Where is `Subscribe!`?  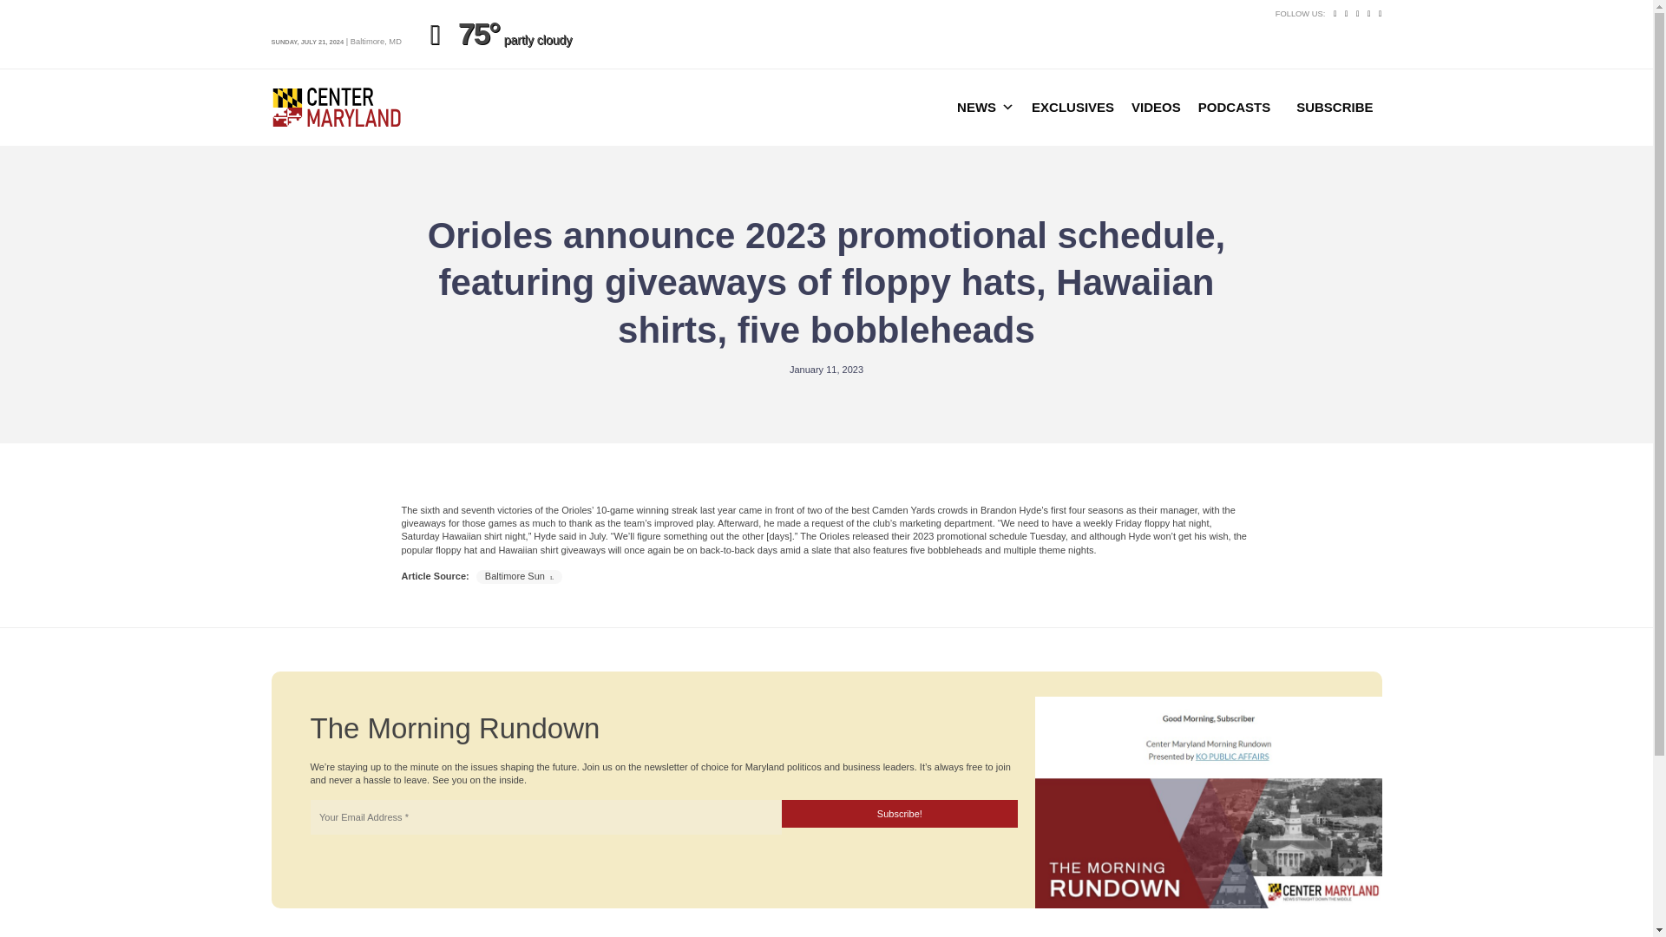
Subscribe! is located at coordinates (899, 814).